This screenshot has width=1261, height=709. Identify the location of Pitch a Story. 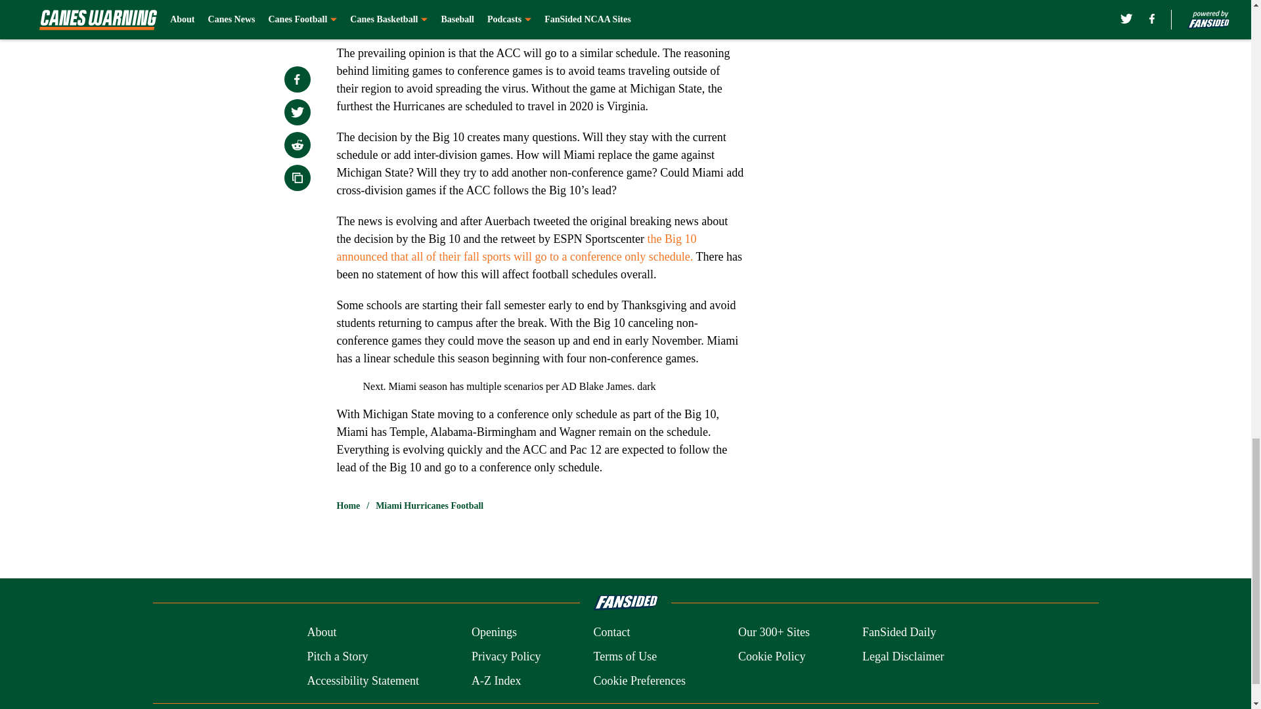
(337, 656).